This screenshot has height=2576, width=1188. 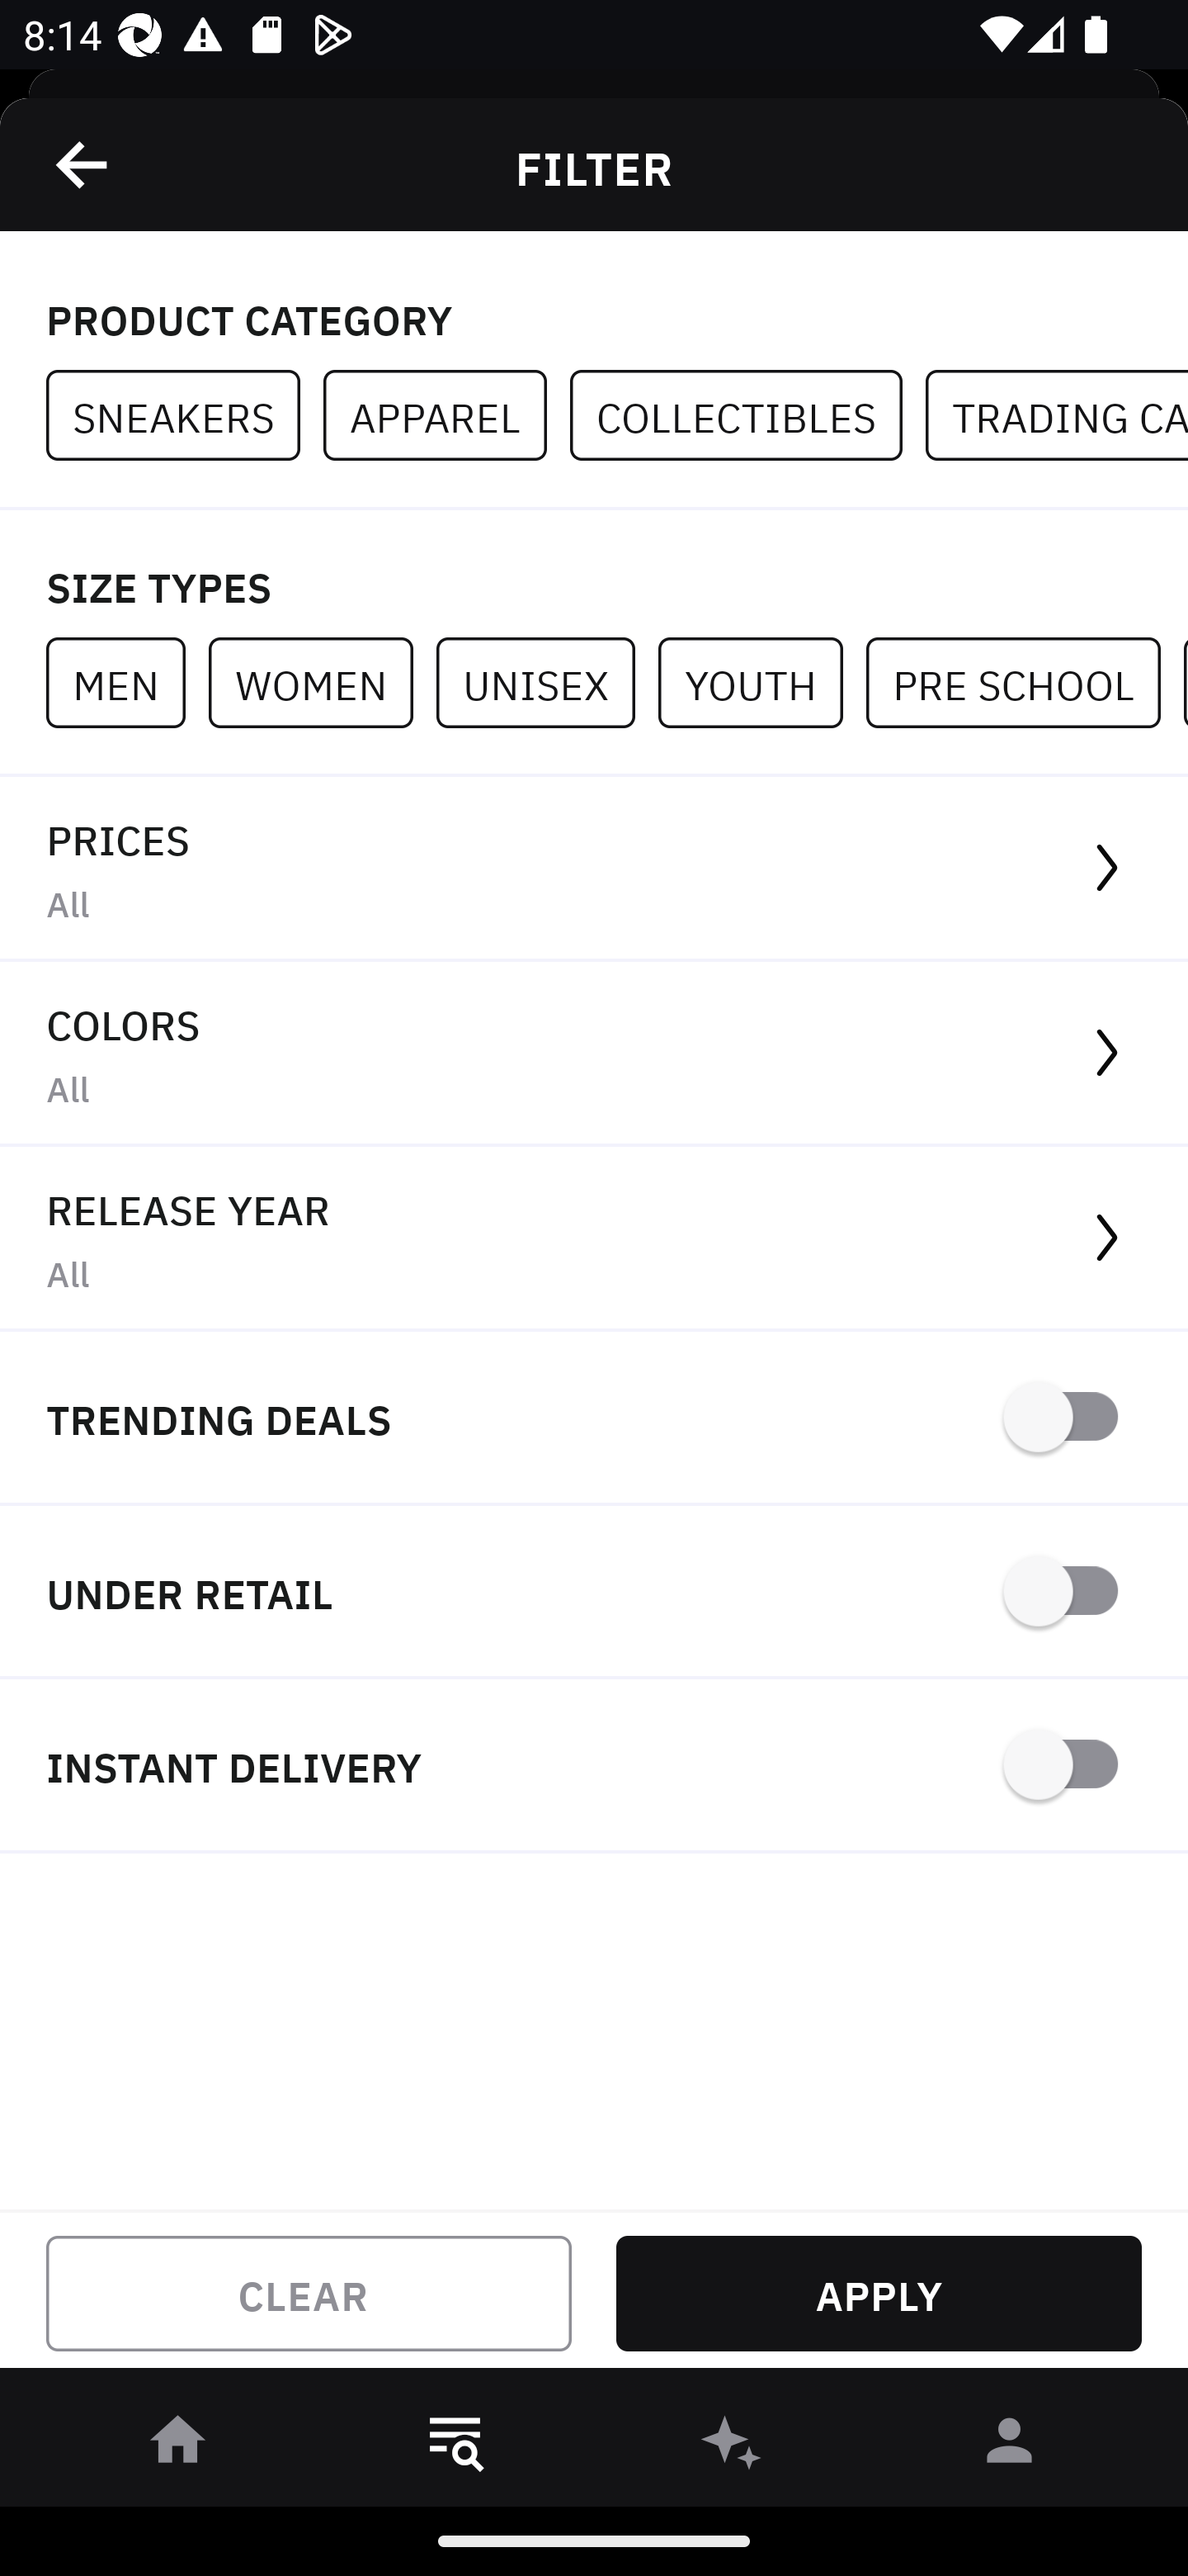 What do you see at coordinates (322, 682) in the screenshot?
I see `WOMEN` at bounding box center [322, 682].